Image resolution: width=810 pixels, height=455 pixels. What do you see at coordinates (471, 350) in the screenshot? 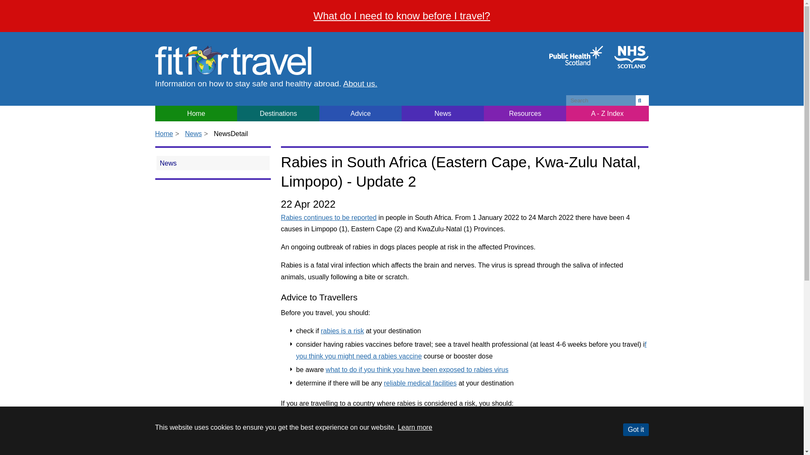
I see `f you think you might need a rabies vaccine` at bounding box center [471, 350].